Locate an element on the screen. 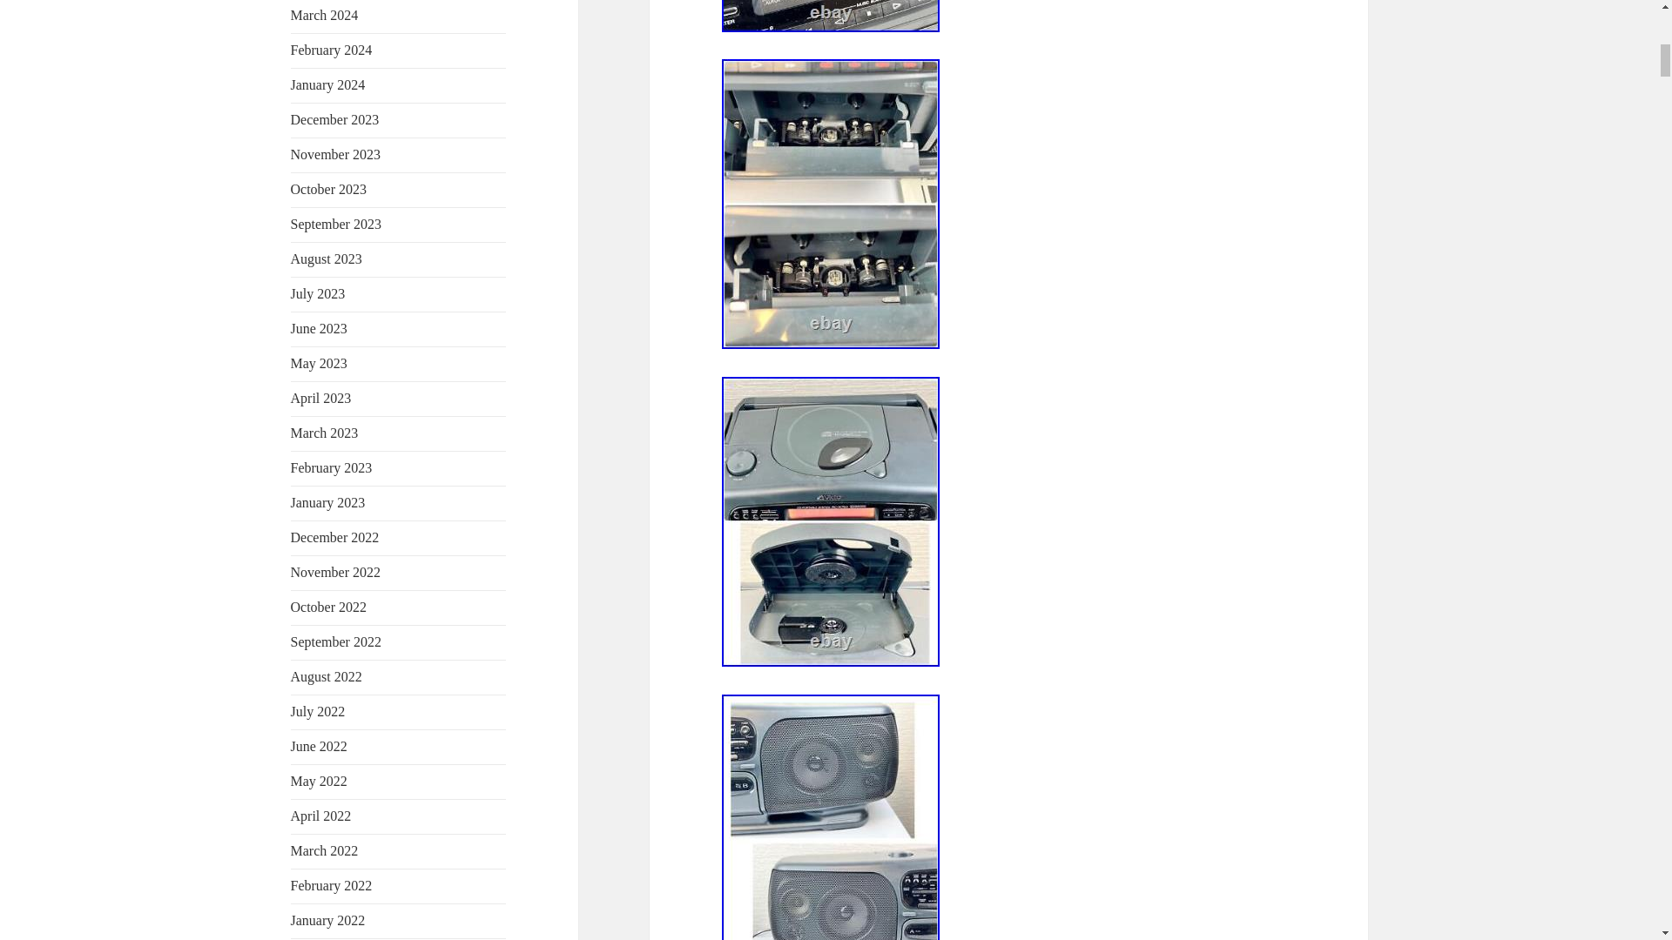 This screenshot has width=1672, height=940. July 2022 is located at coordinates (319, 711).